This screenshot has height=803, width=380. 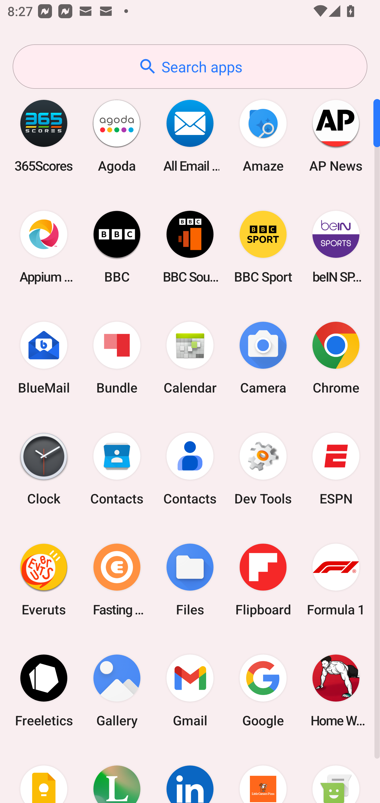 I want to click on Chrome, so click(x=336, y=358).